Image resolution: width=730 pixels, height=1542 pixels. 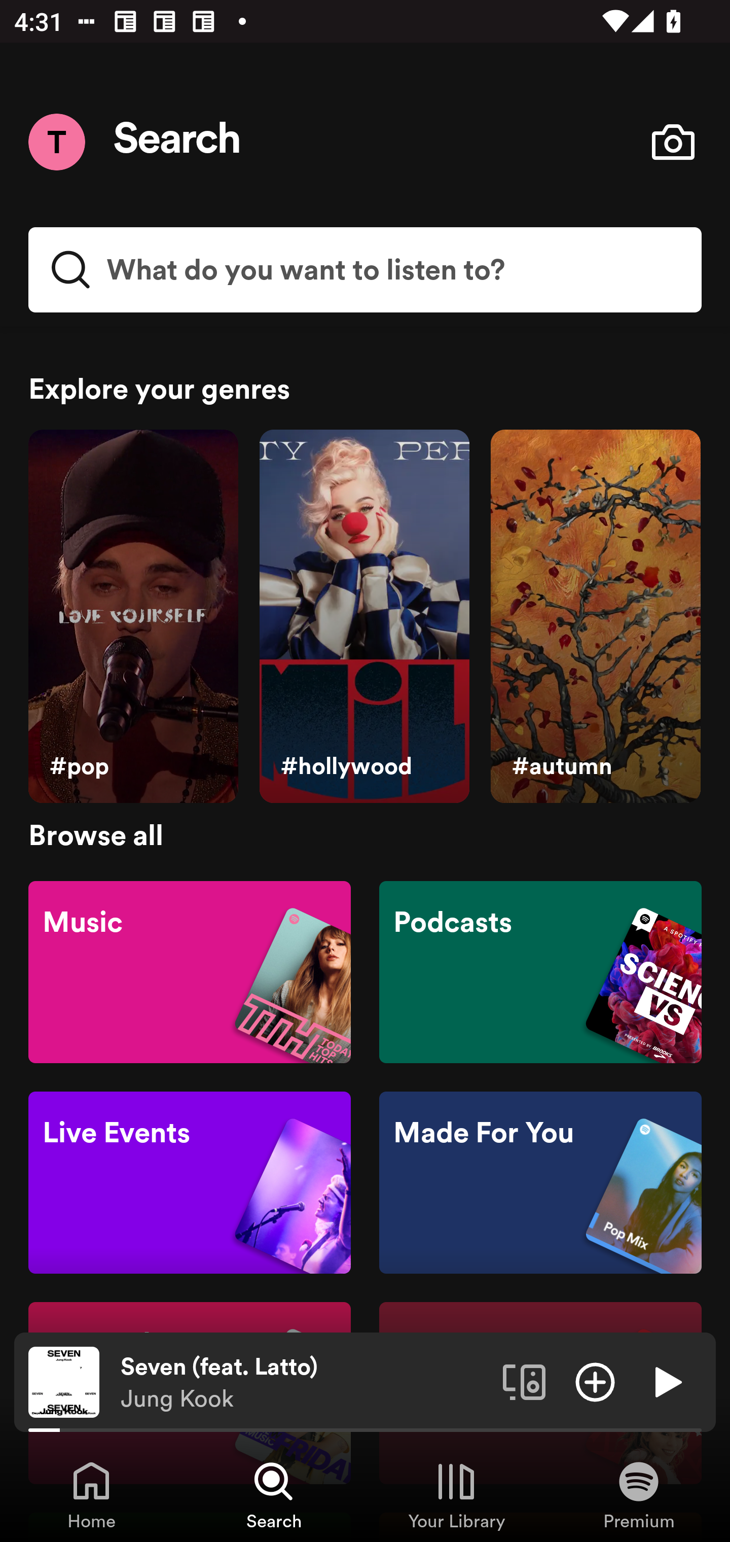 I want to click on Add item, so click(x=595, y=1381).